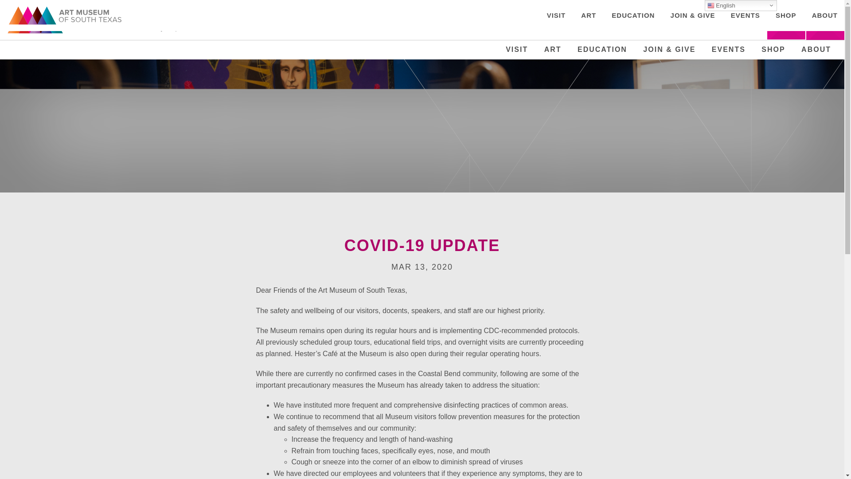 This screenshot has width=851, height=479. Describe the element at coordinates (516, 49) in the screenshot. I see `VISIT` at that location.